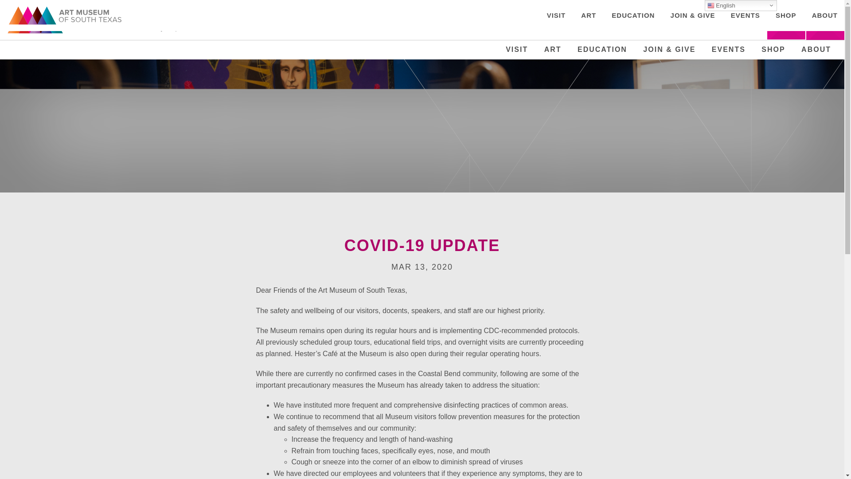 This screenshot has width=851, height=479. Describe the element at coordinates (516, 49) in the screenshot. I see `VISIT` at that location.